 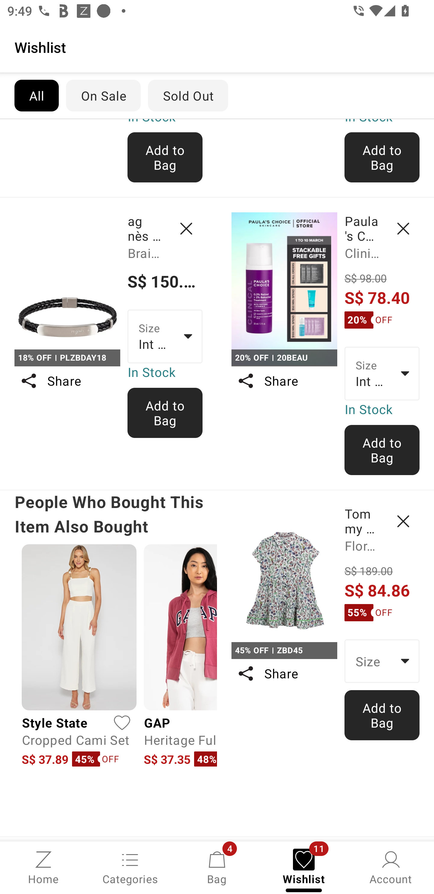 I want to click on Wishlist, so click(x=217, y=47).